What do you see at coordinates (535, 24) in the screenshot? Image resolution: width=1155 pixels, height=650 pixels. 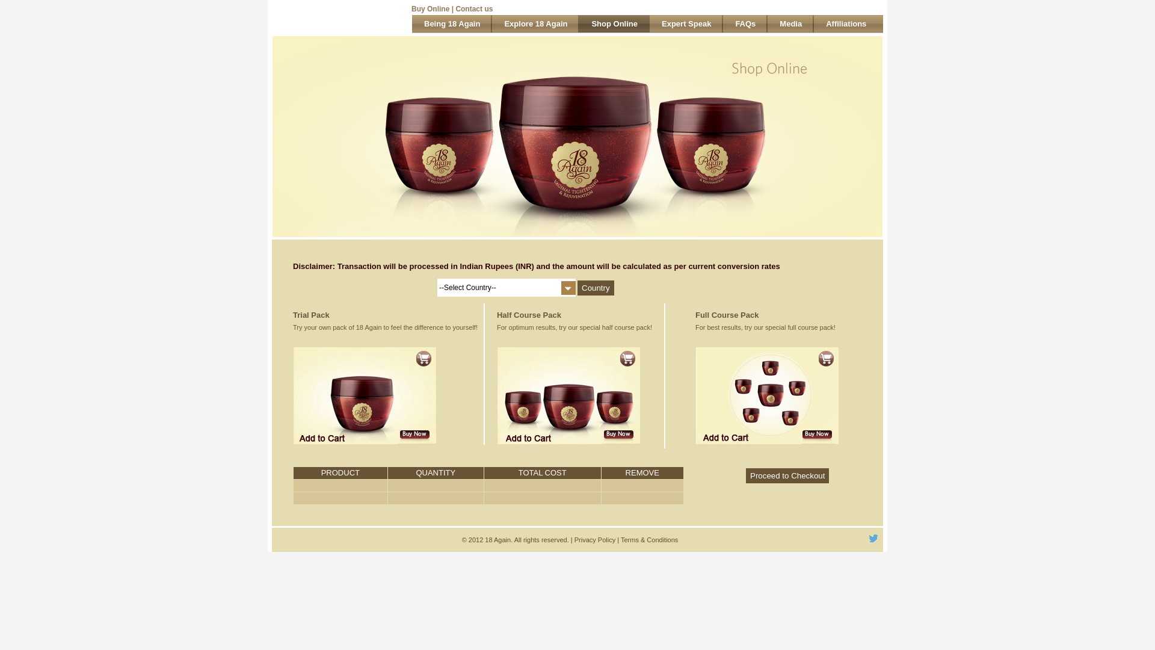 I see `Explore 18 Again` at bounding box center [535, 24].